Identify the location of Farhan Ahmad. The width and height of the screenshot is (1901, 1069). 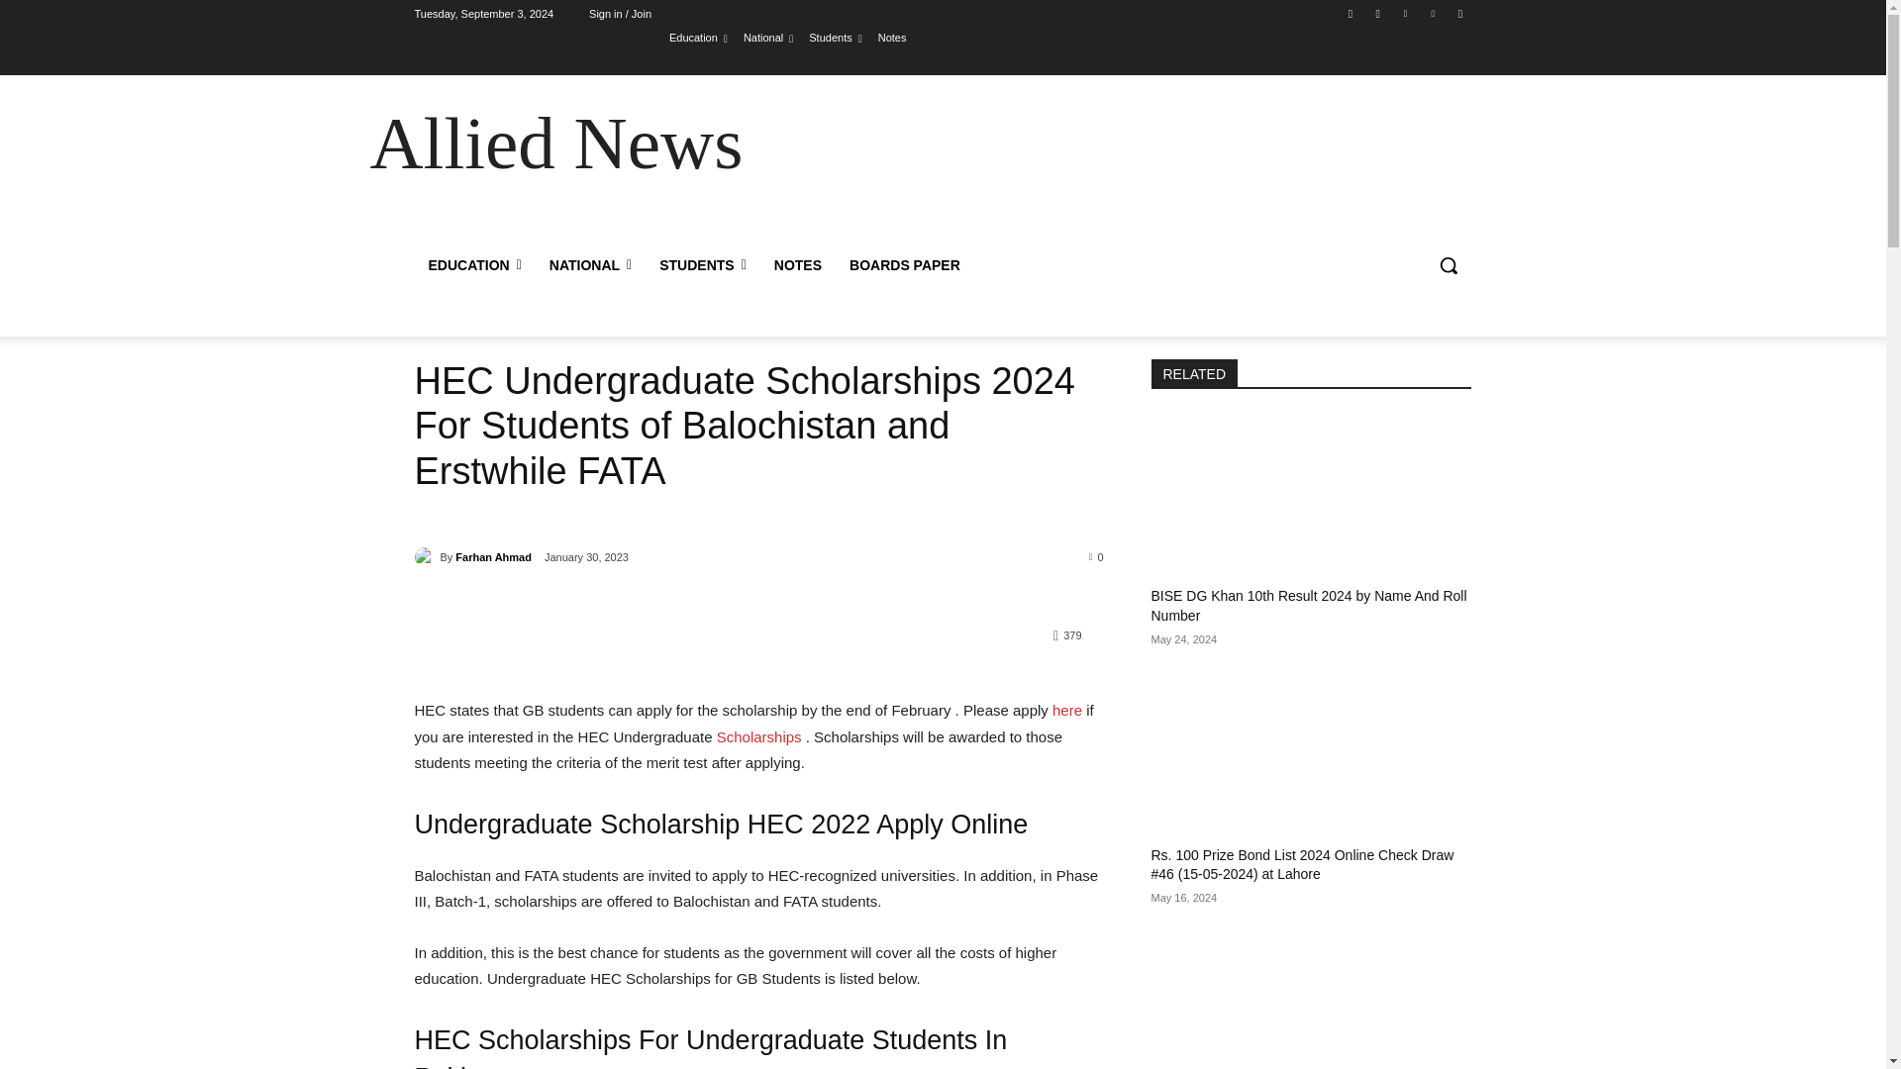
(426, 556).